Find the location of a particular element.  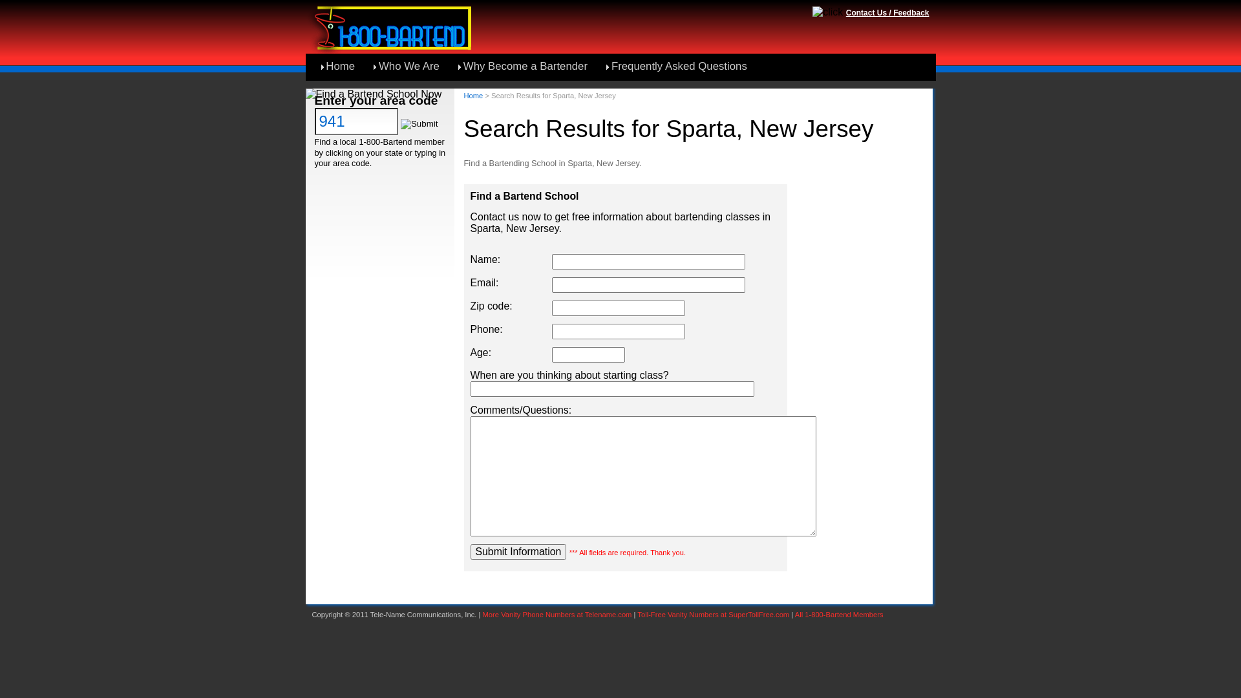

Home is located at coordinates (338, 67).